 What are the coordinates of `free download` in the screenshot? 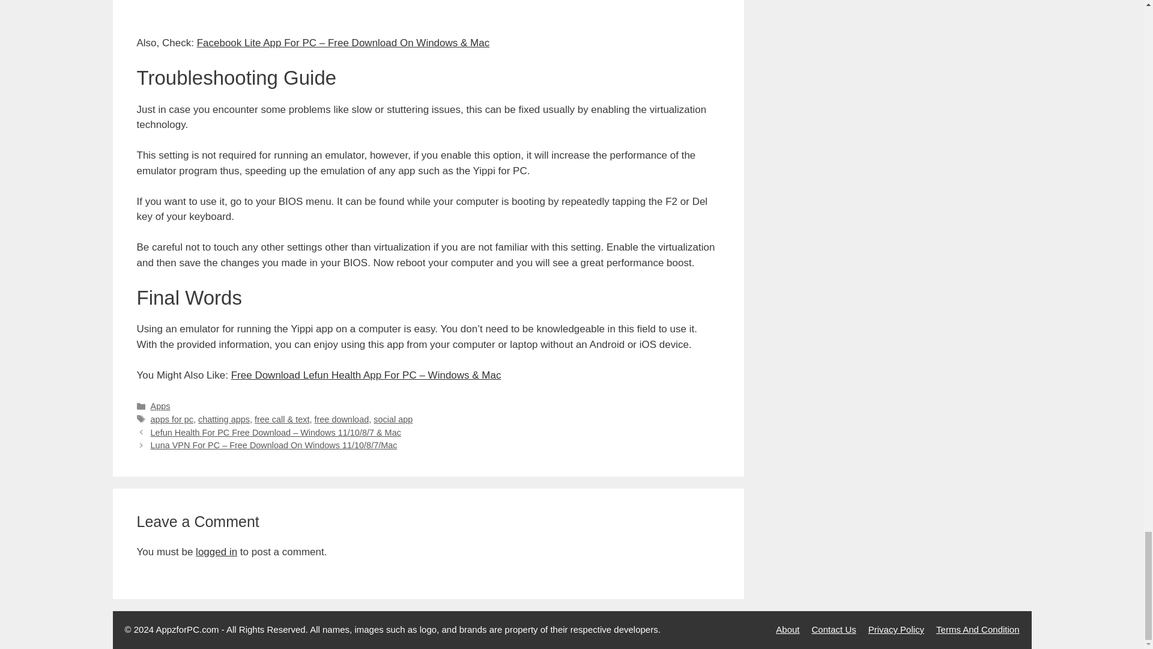 It's located at (342, 419).